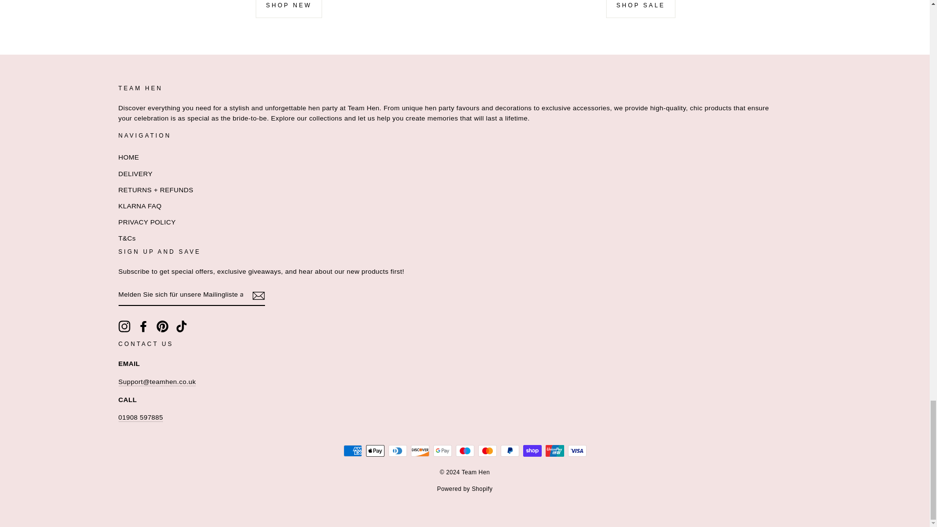  Describe the element at coordinates (375, 451) in the screenshot. I see `Apple Pay` at that location.